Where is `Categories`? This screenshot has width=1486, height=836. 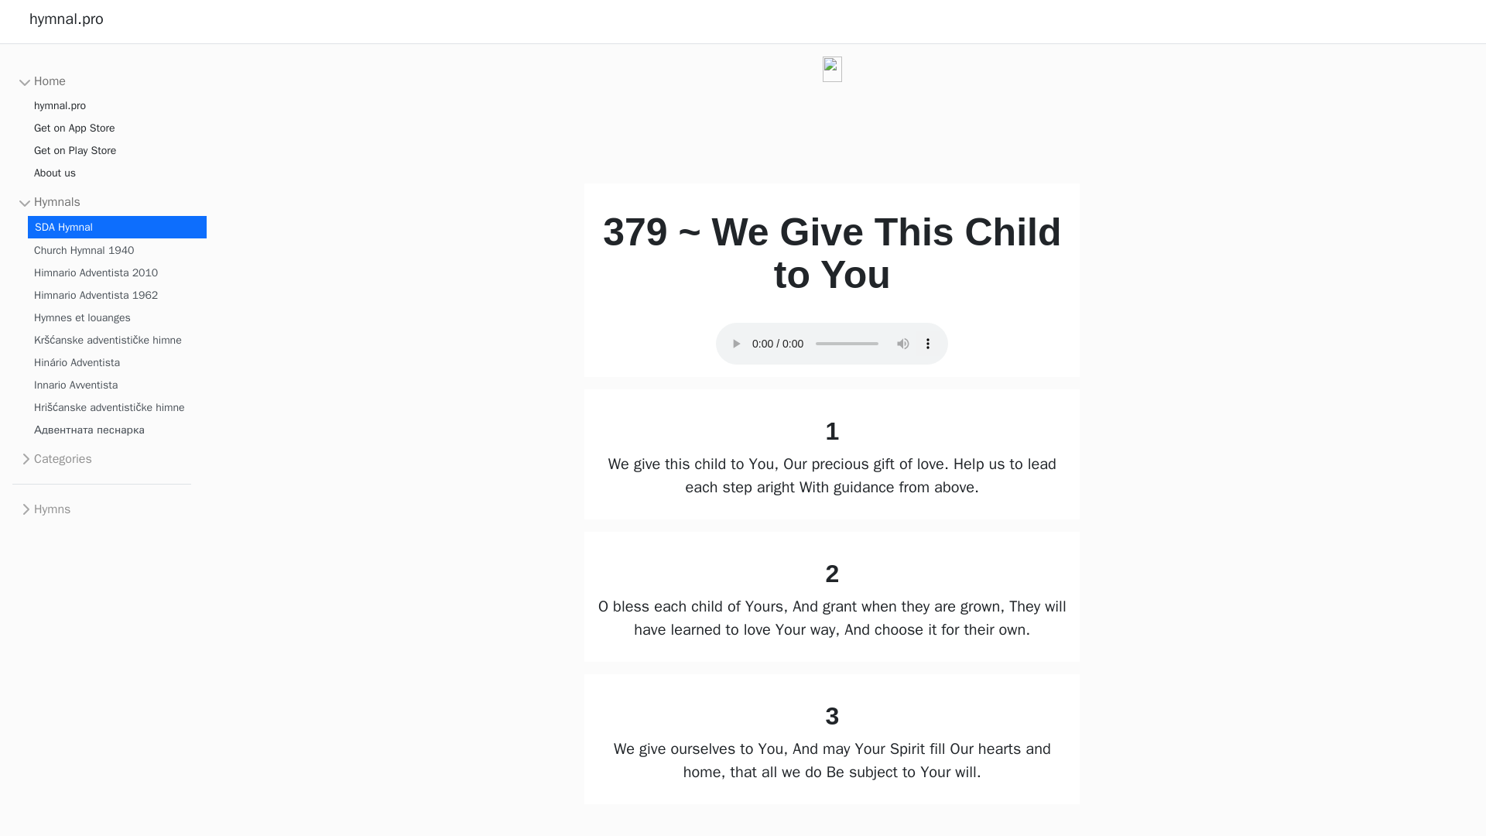 Categories is located at coordinates (54, 458).